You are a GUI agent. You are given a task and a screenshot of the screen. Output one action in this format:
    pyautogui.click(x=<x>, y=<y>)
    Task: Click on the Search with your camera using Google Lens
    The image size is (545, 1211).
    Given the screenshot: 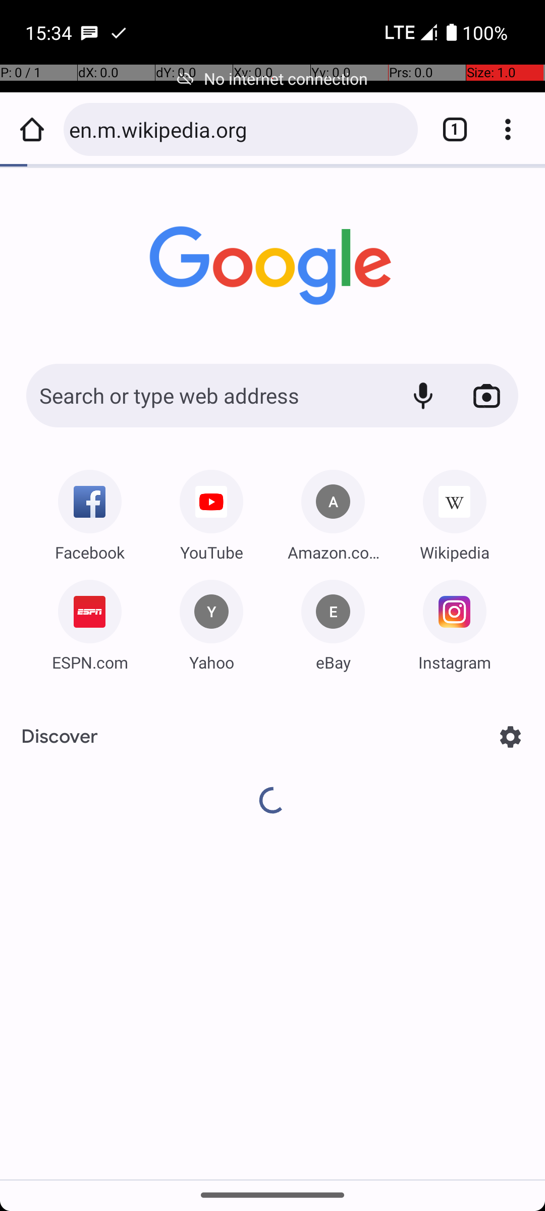 What is the action you would take?
    pyautogui.click(x=486, y=396)
    